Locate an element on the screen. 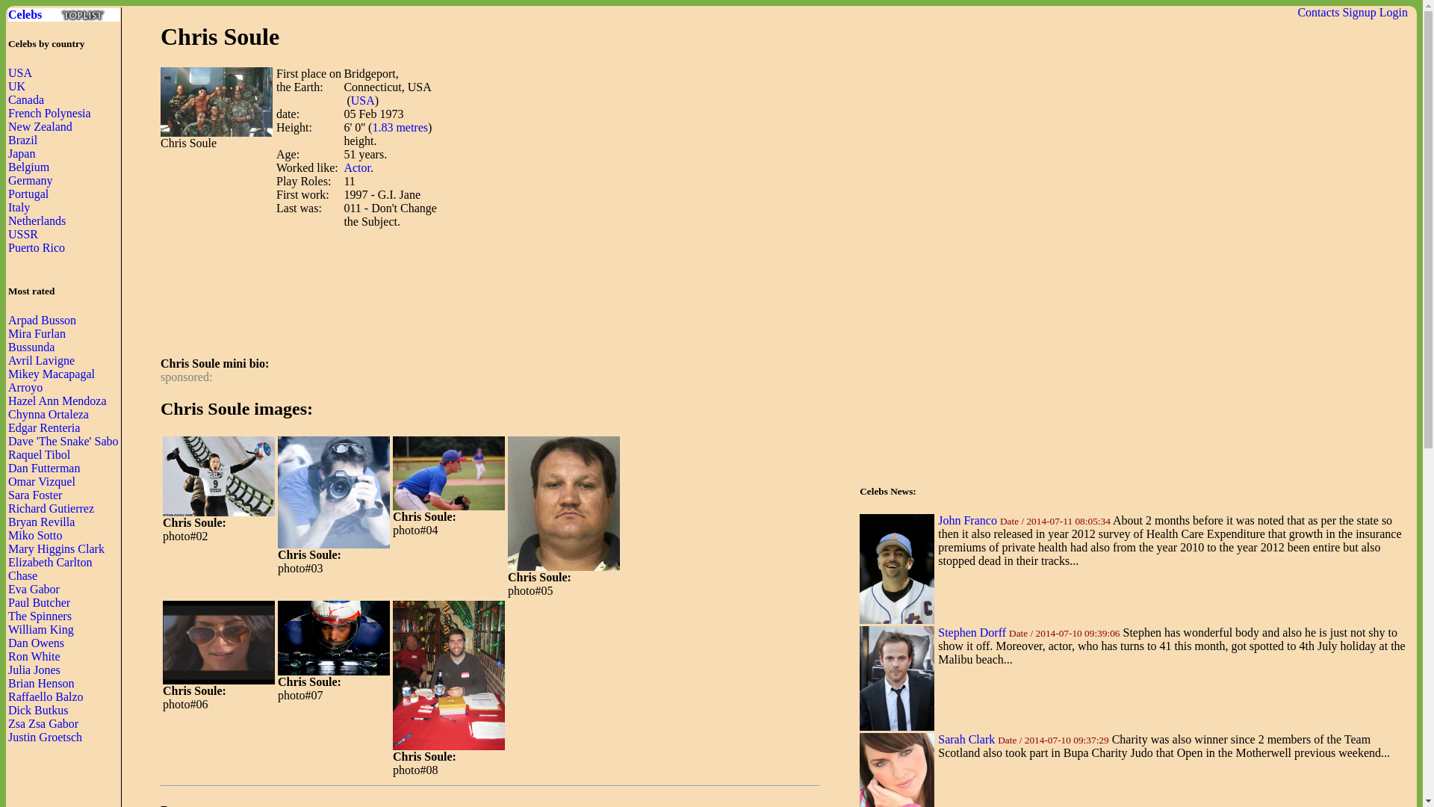 Image resolution: width=1434 pixels, height=807 pixels. Puerto Rico is located at coordinates (36, 247).